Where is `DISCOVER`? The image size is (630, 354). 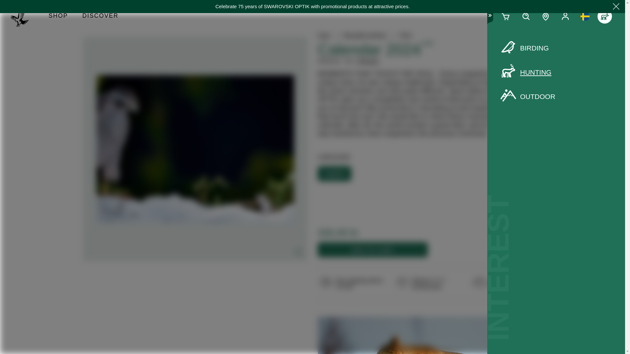 DISCOVER is located at coordinates (100, 16).